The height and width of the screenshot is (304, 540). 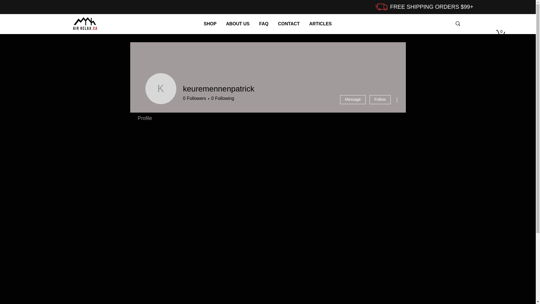 I want to click on ARTICLES, so click(x=320, y=24).